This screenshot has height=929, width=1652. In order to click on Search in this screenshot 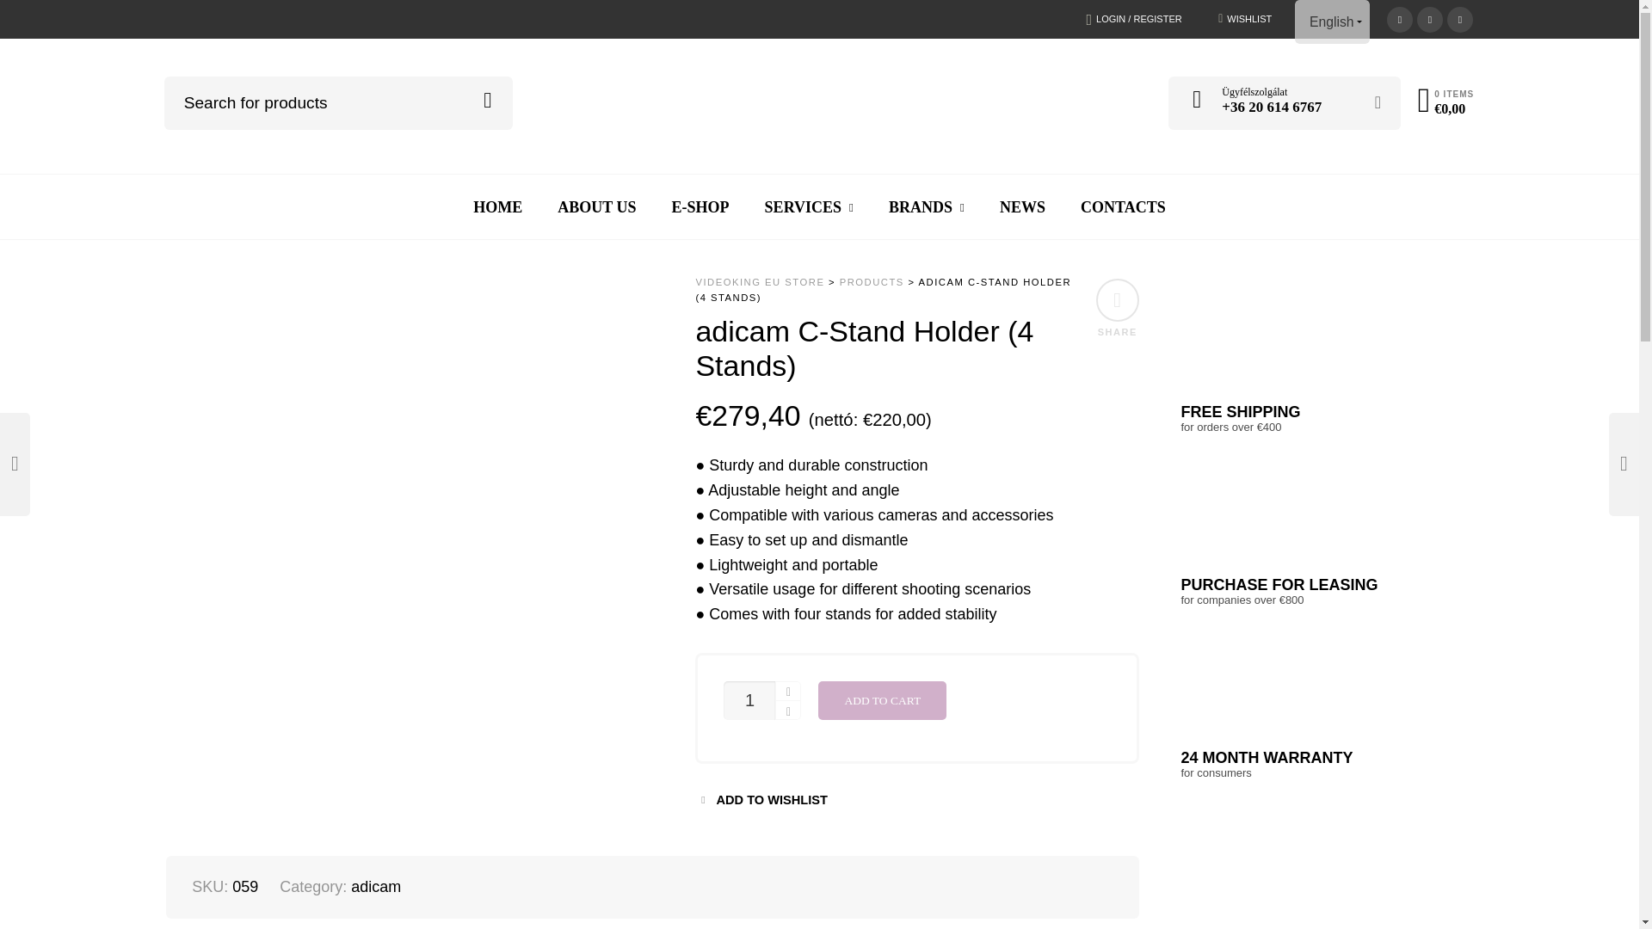, I will do `click(487, 100)`.